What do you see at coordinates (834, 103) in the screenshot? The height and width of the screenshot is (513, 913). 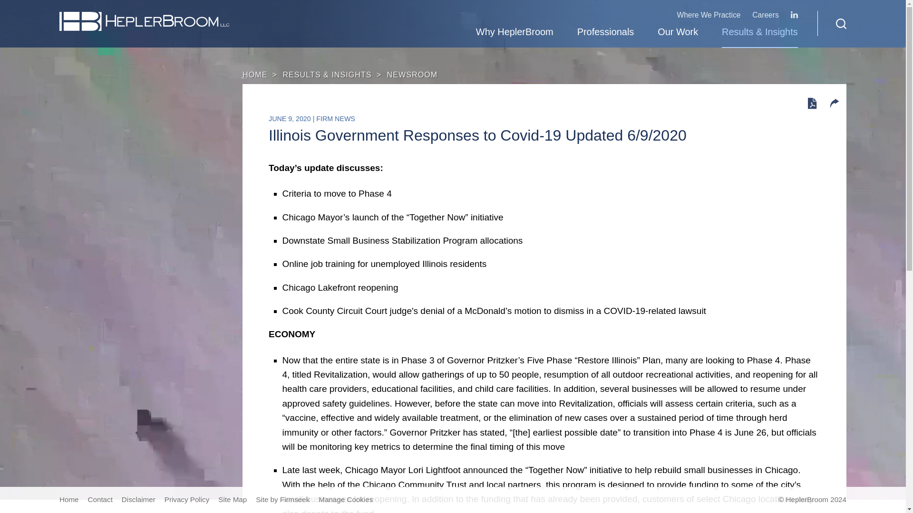 I see `Share` at bounding box center [834, 103].